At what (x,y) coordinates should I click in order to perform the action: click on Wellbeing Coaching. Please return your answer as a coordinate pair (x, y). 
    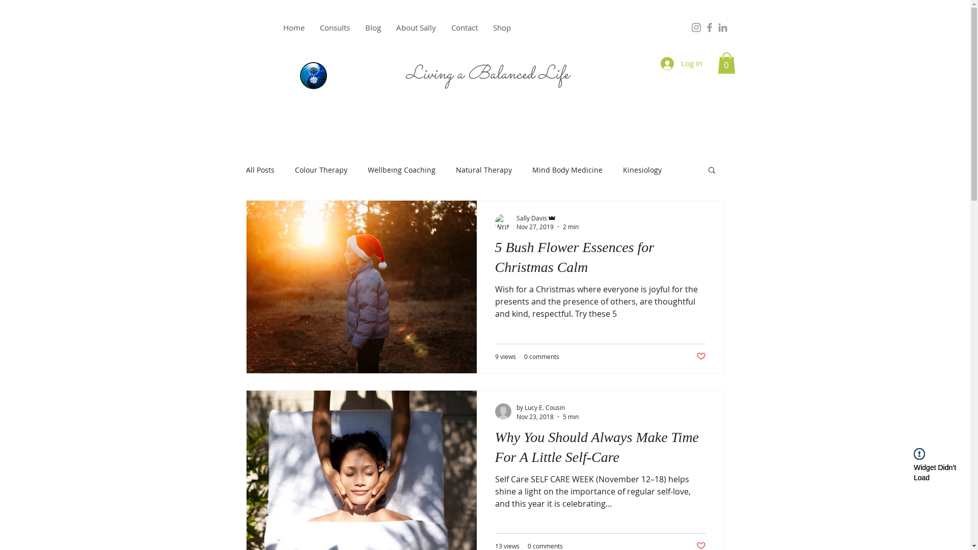
    Looking at the image, I should click on (401, 170).